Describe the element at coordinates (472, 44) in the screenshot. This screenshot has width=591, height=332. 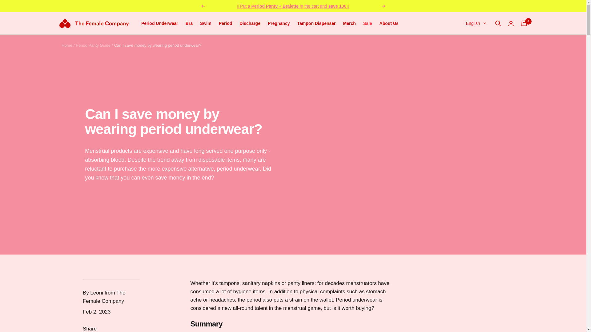
I see `en` at that location.